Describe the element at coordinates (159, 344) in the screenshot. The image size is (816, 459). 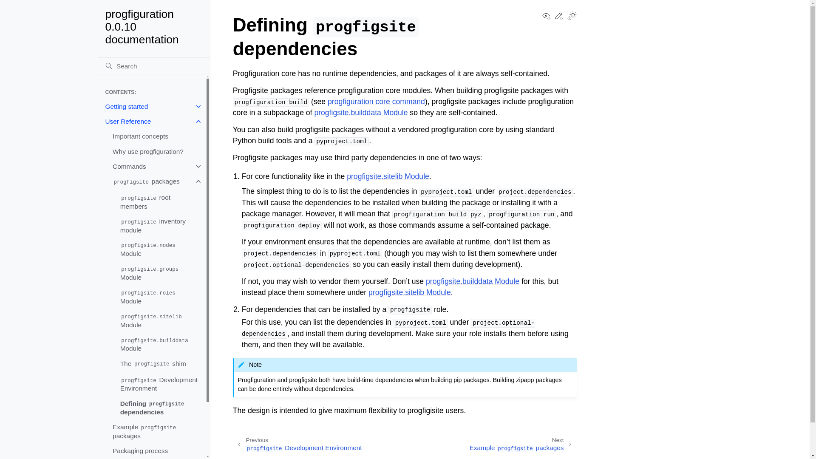
I see `progfigsite.builddata Module` at that location.